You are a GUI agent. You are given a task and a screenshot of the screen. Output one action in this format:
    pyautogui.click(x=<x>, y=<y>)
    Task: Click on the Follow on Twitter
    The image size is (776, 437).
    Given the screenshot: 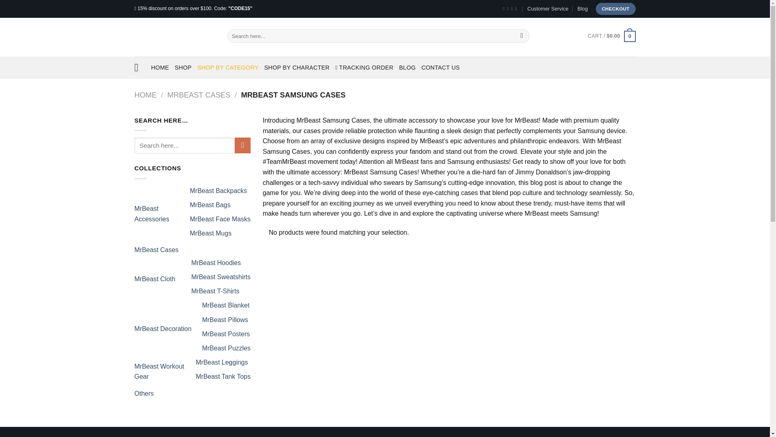 What is the action you would take?
    pyautogui.click(x=513, y=9)
    